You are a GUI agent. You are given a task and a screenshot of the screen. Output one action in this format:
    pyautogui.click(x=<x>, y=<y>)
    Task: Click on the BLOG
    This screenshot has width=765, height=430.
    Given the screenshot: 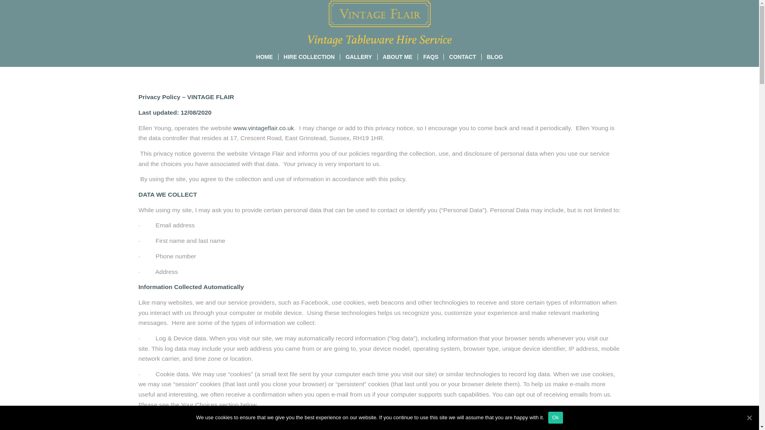 What is the action you would take?
    pyautogui.click(x=494, y=57)
    